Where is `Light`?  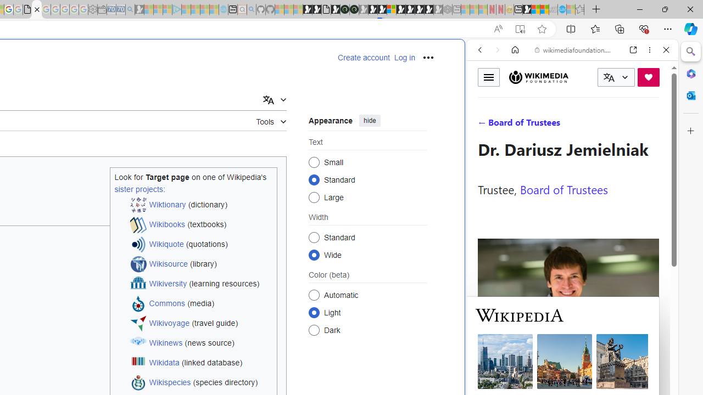
Light is located at coordinates (314, 312).